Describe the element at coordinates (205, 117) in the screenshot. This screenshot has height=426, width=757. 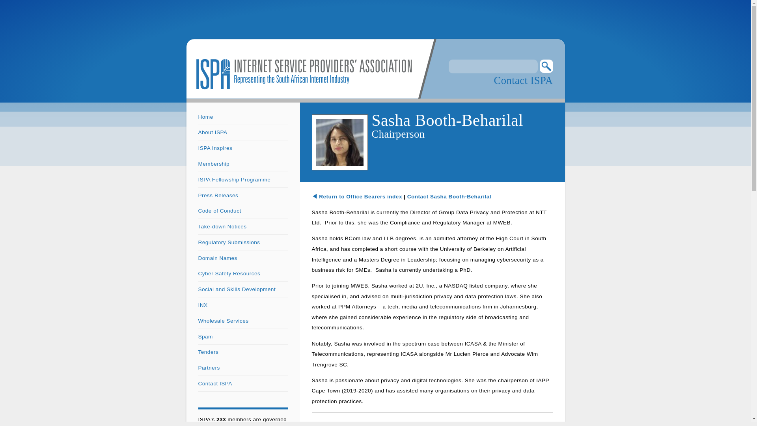
I see `Home` at that location.